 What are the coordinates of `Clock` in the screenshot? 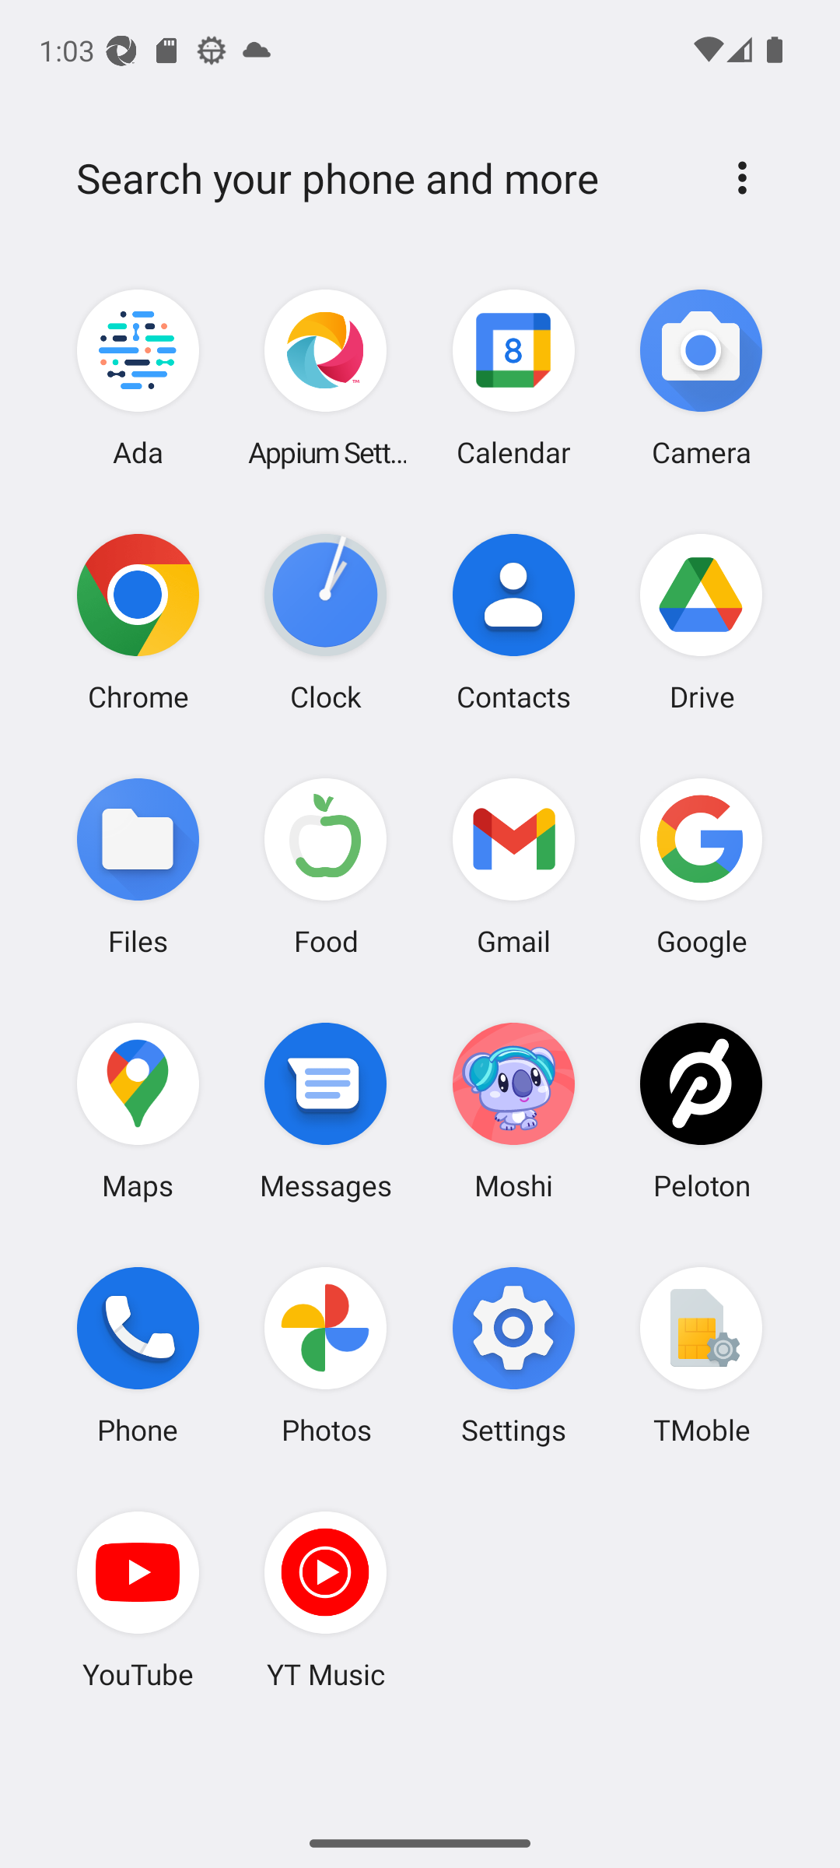 It's located at (326, 622).